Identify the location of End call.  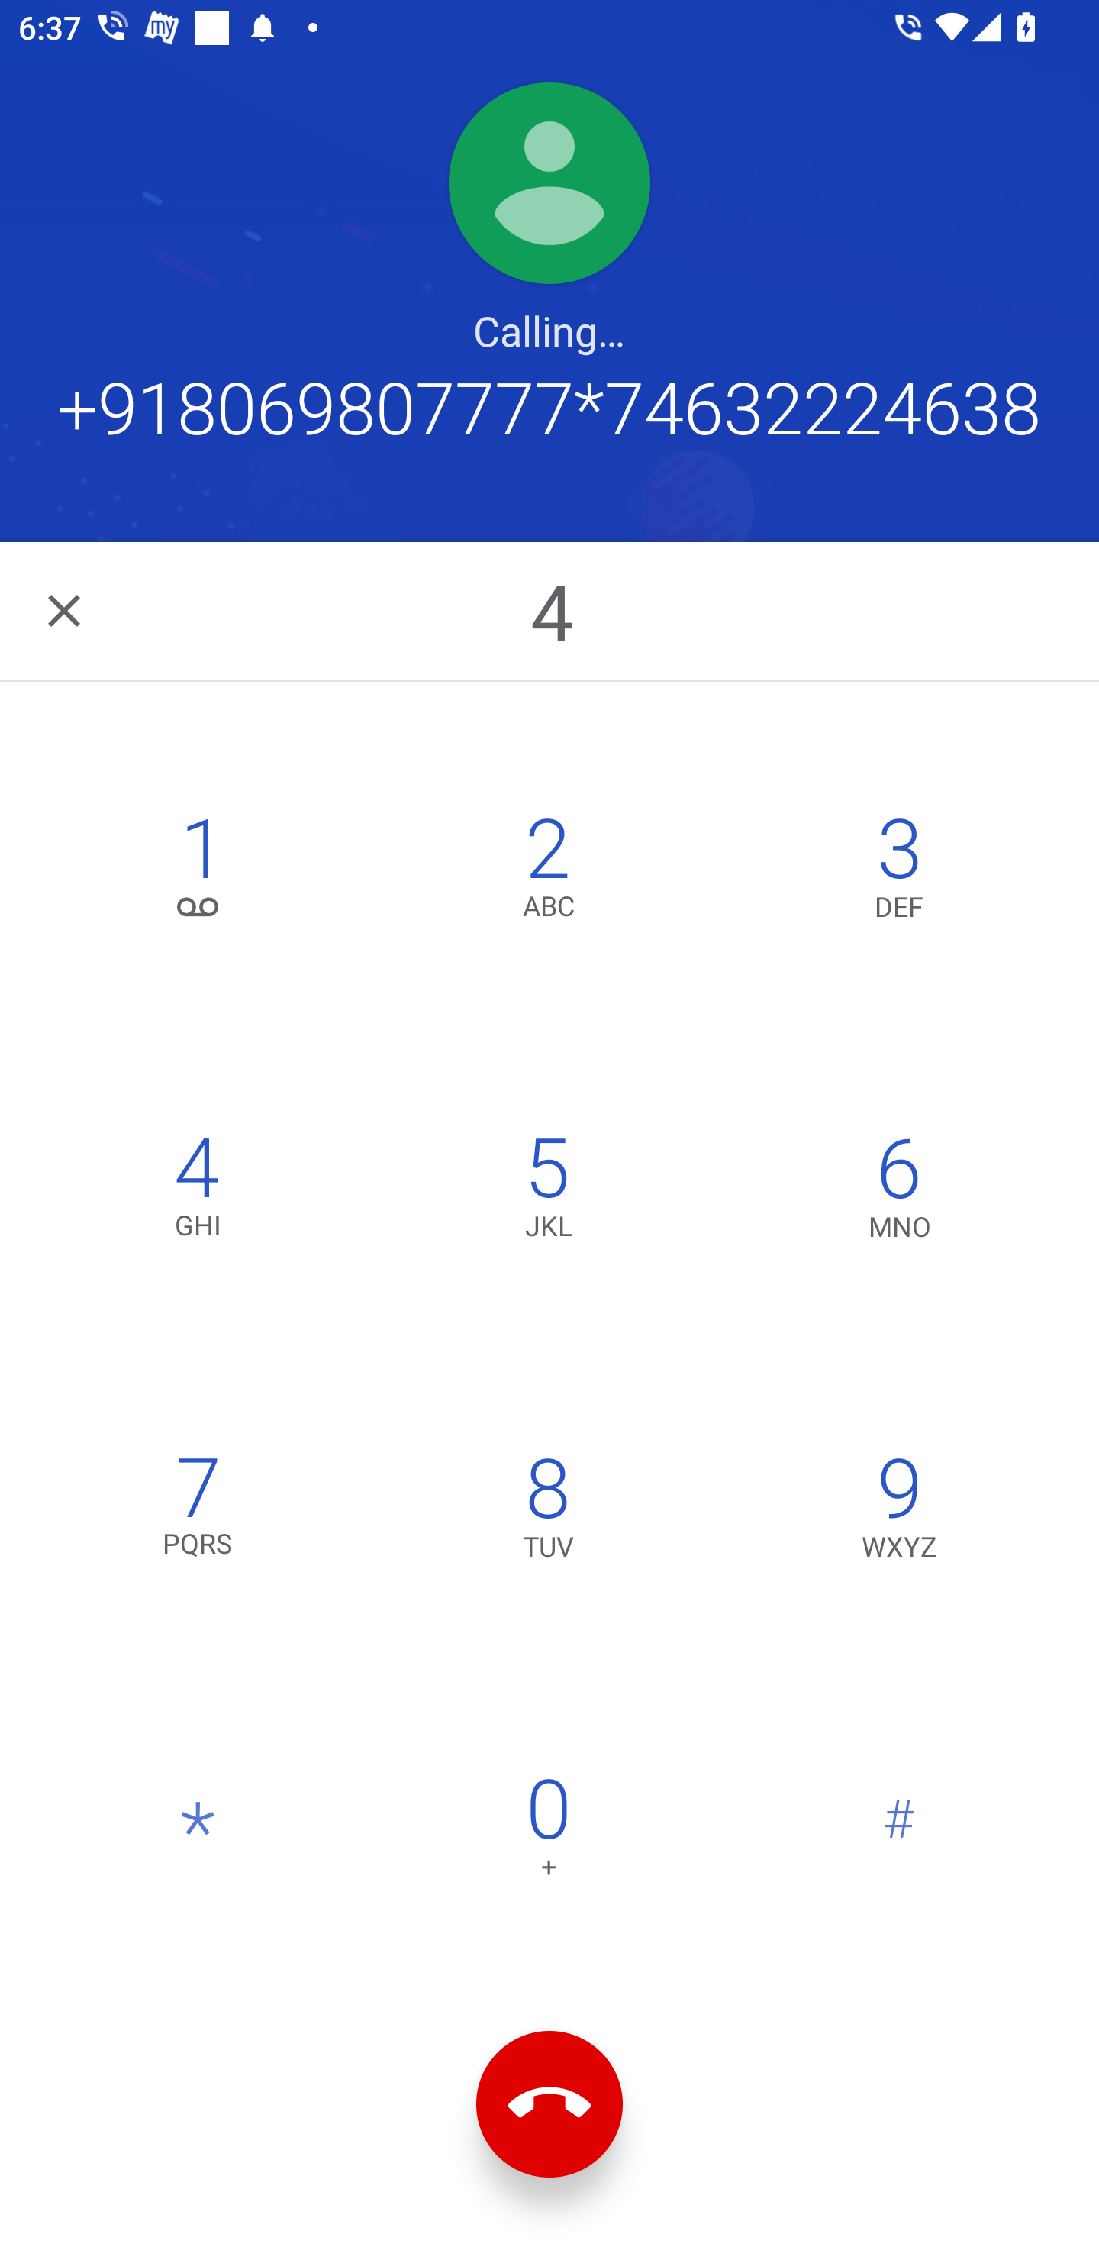
(549, 2105).